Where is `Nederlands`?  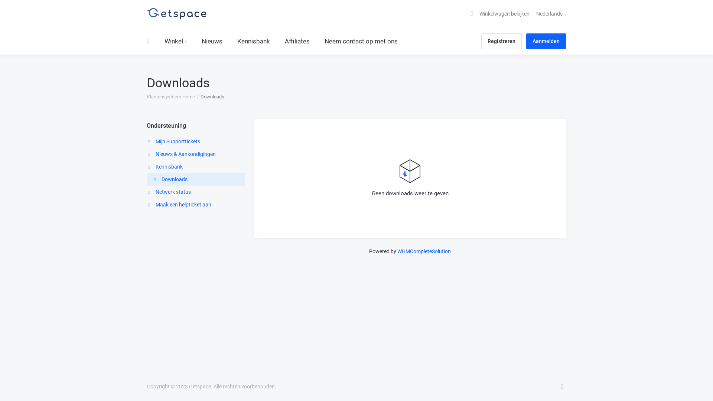
Nederlands is located at coordinates (551, 14).